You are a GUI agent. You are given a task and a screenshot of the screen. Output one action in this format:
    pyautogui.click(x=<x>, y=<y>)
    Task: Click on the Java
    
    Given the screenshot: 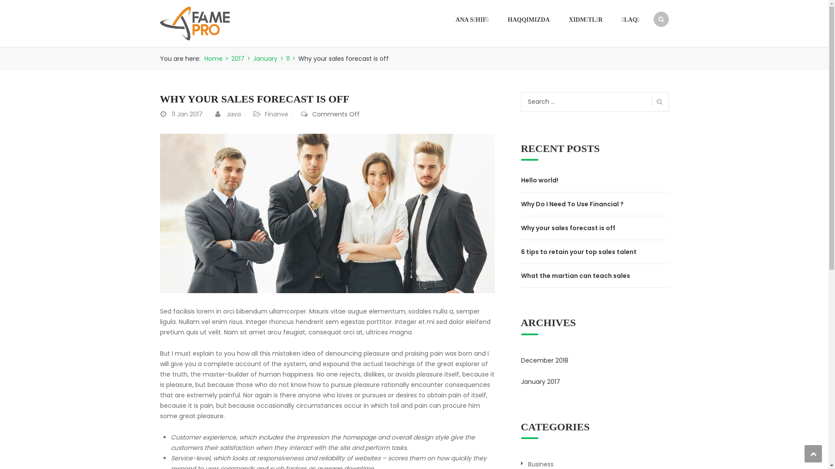 What is the action you would take?
    pyautogui.click(x=233, y=114)
    